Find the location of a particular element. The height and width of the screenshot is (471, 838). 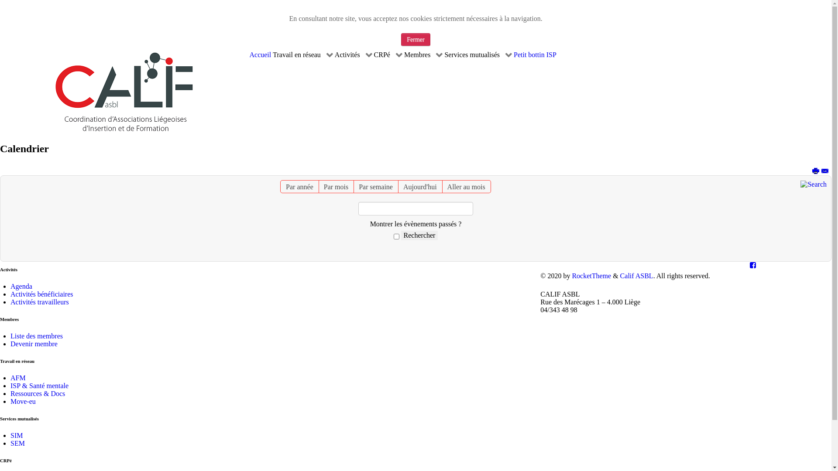

Move-eu is located at coordinates (23, 401).